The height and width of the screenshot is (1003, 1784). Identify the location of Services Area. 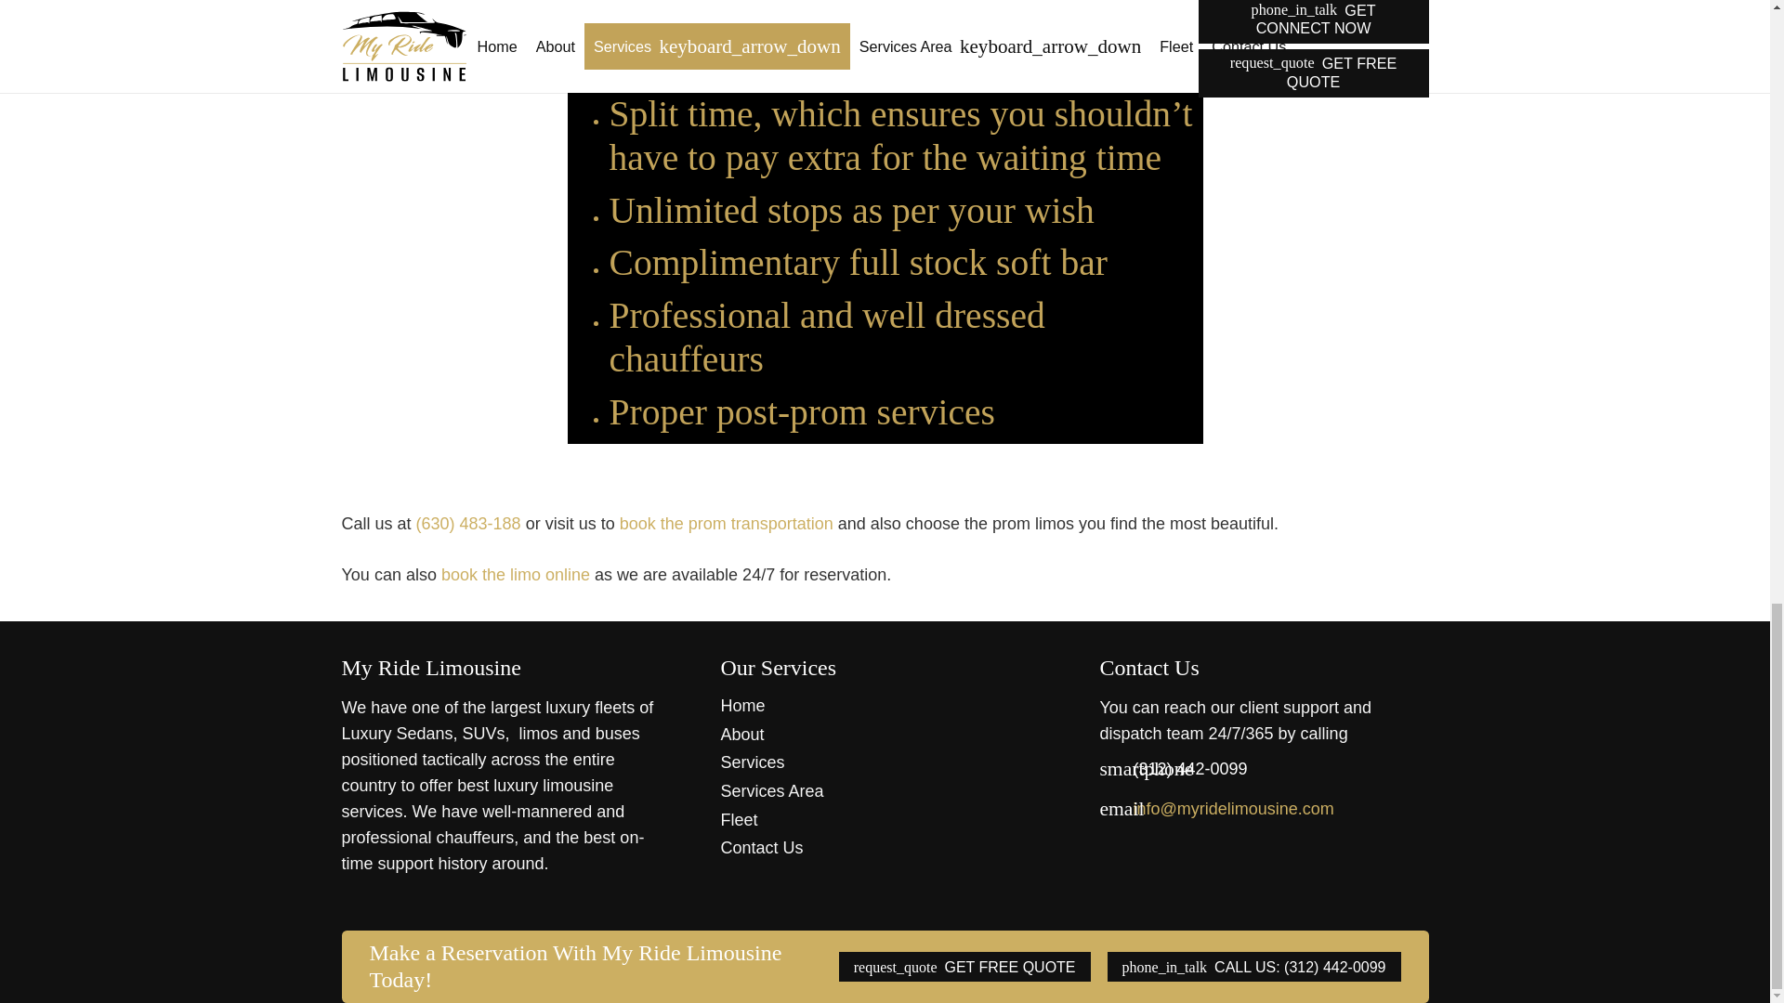
(771, 791).